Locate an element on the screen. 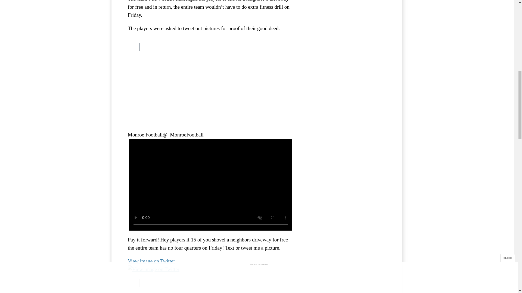 This screenshot has height=293, width=522. Monroe Football is located at coordinates (145, 135).